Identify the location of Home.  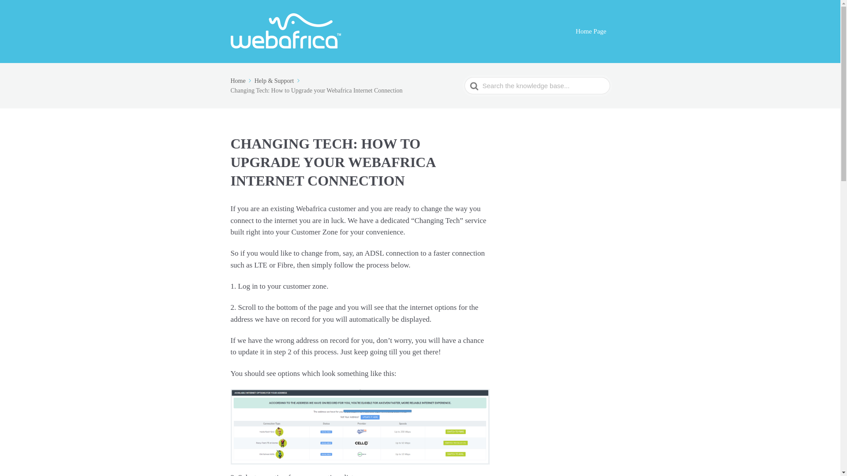
(241, 81).